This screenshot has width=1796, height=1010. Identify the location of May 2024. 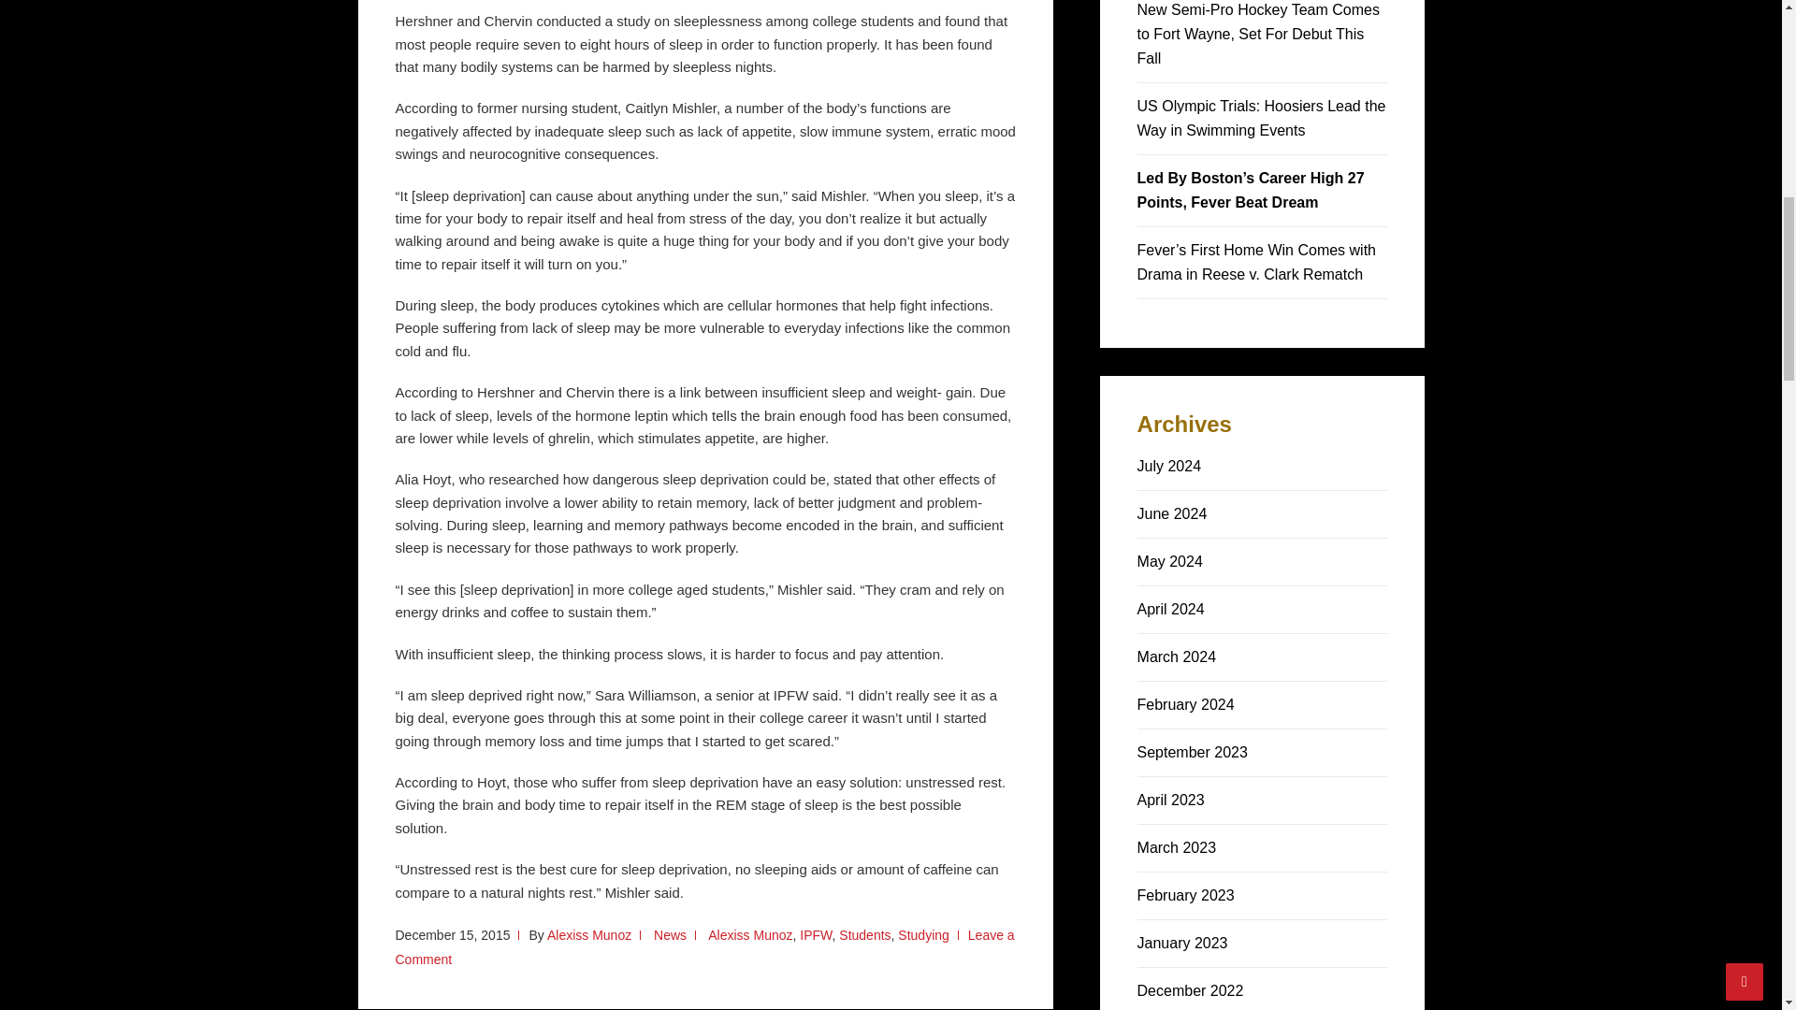
(1169, 561).